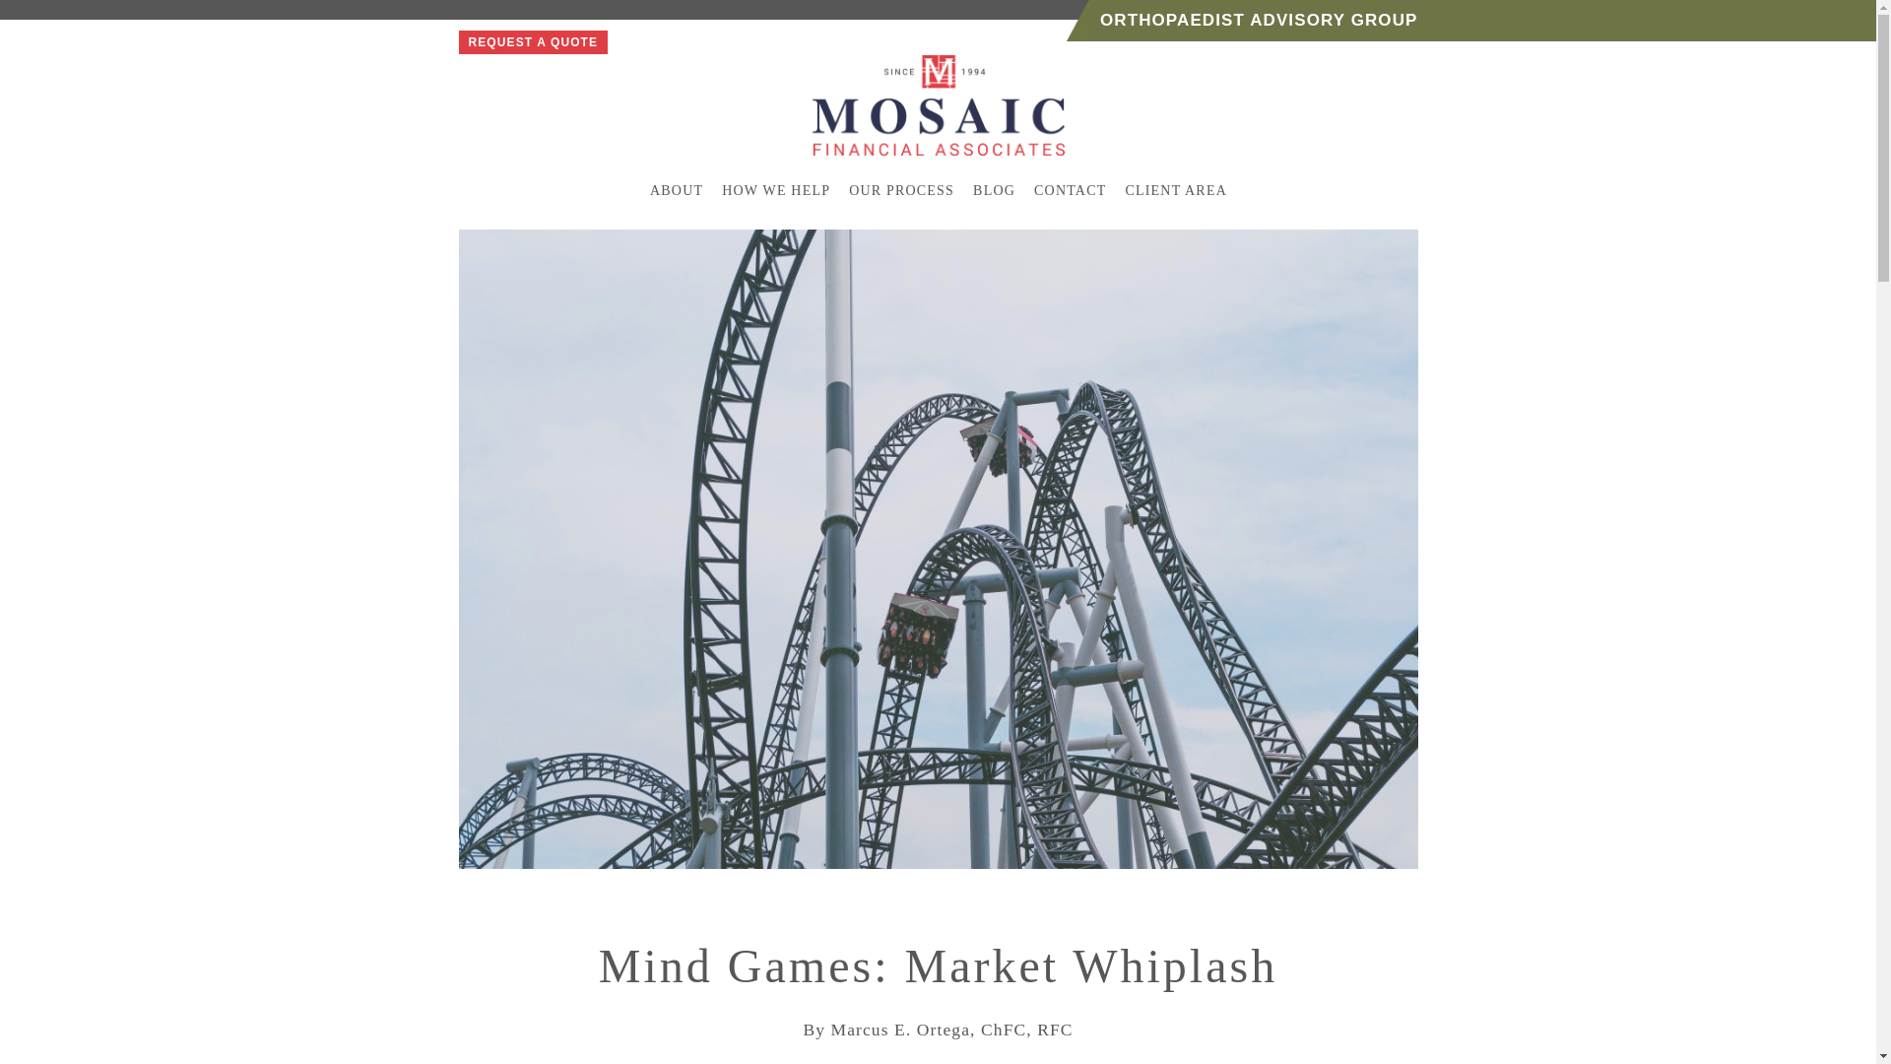 This screenshot has height=1064, width=1891. Describe the element at coordinates (1070, 189) in the screenshot. I see `CONTACT` at that location.